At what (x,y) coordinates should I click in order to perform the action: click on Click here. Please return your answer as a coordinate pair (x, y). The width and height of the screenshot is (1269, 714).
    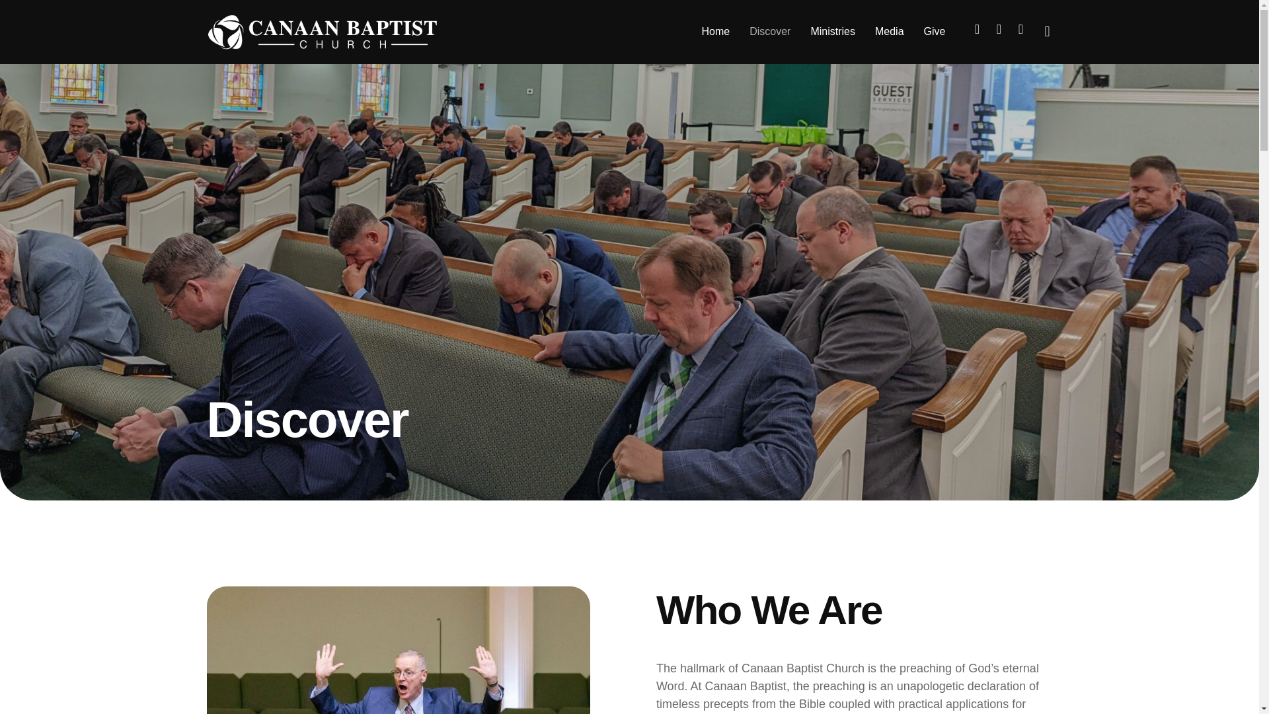
    Looking at the image, I should click on (1223, 645).